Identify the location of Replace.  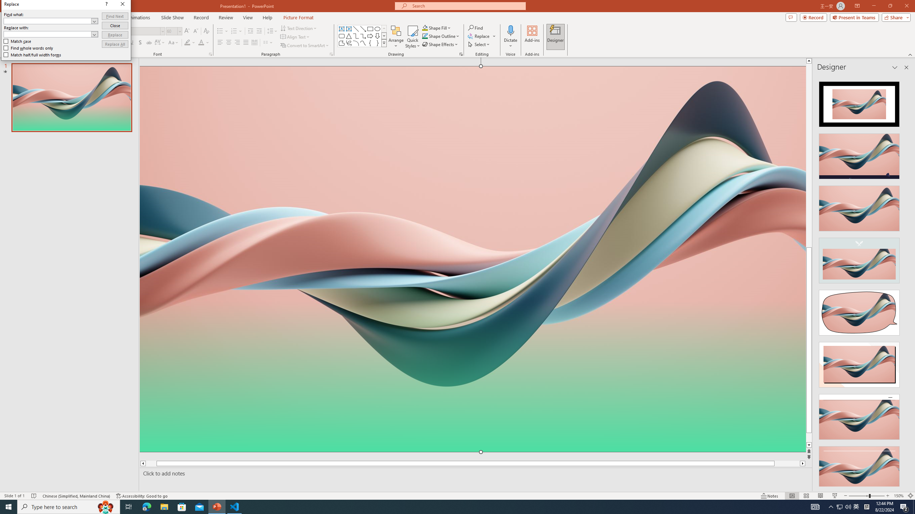
(539, 206).